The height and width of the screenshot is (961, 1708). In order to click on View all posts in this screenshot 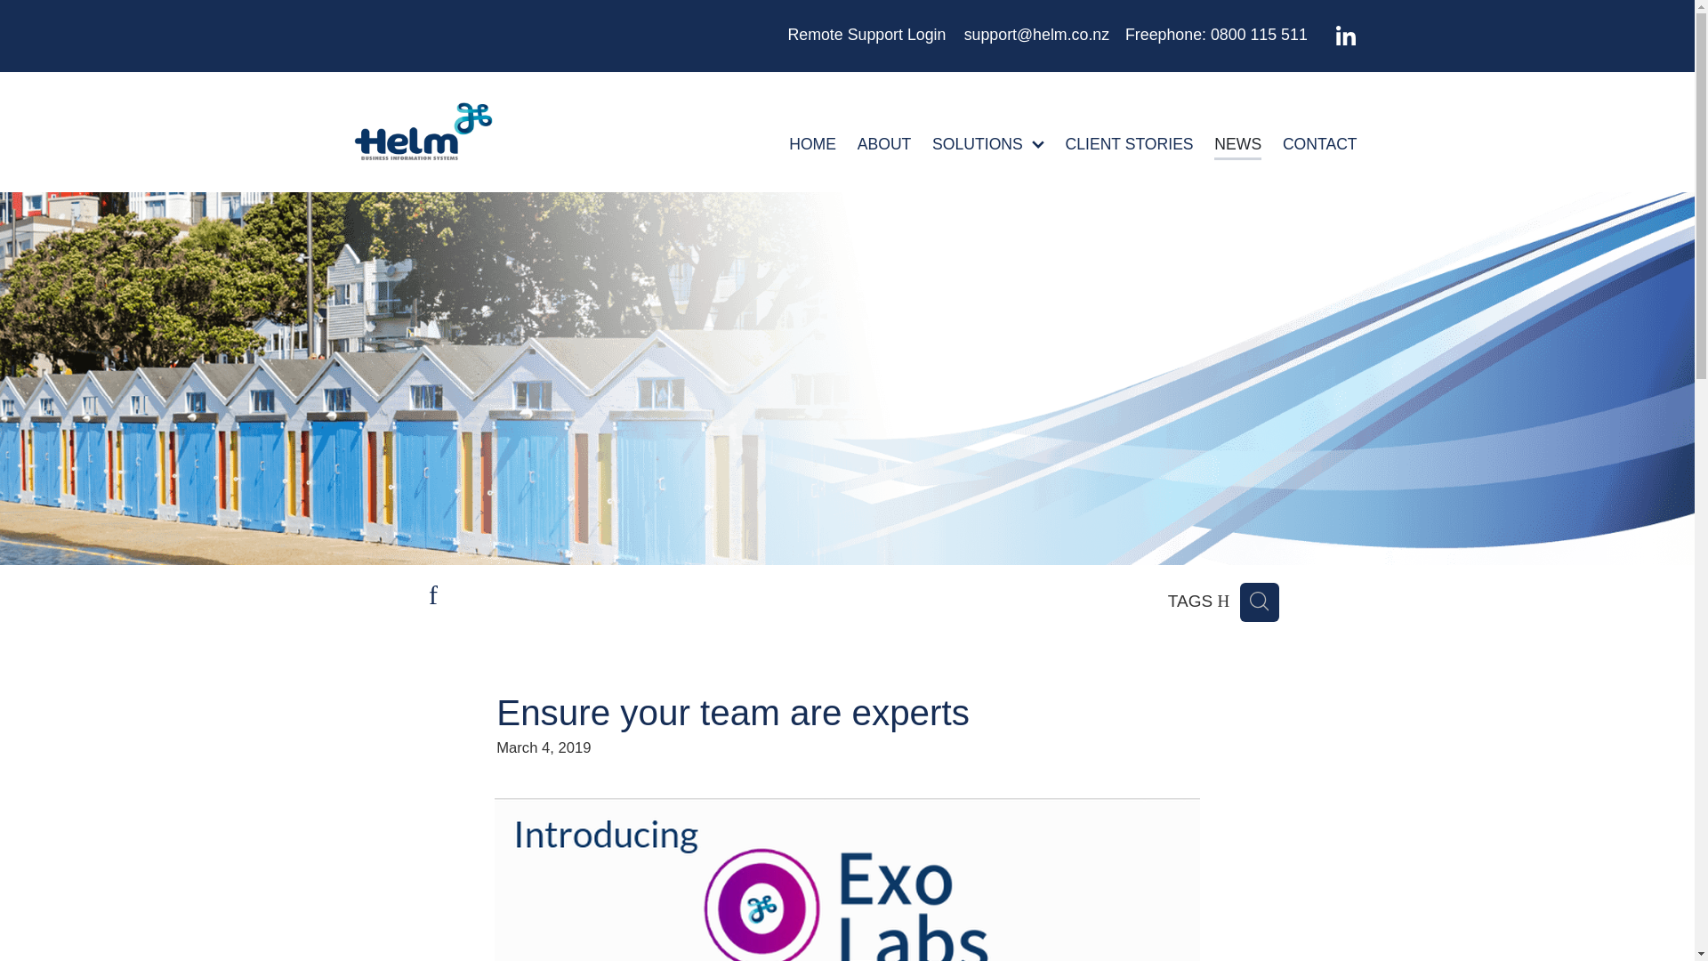, I will do `click(433, 598)`.